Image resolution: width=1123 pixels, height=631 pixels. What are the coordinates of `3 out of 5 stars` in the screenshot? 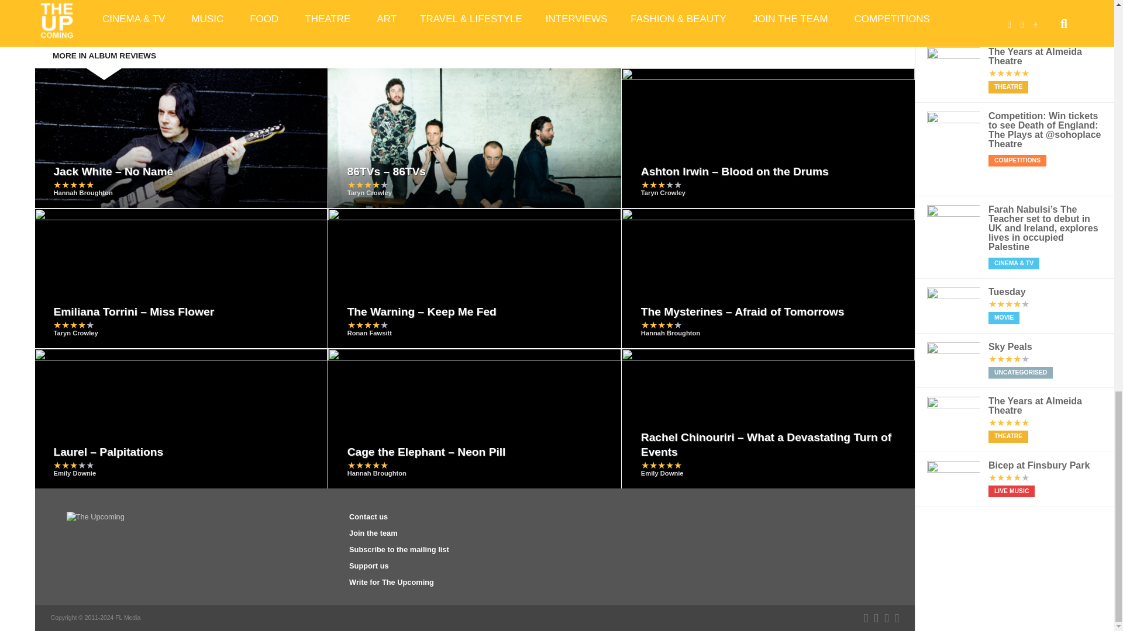 It's located at (661, 185).